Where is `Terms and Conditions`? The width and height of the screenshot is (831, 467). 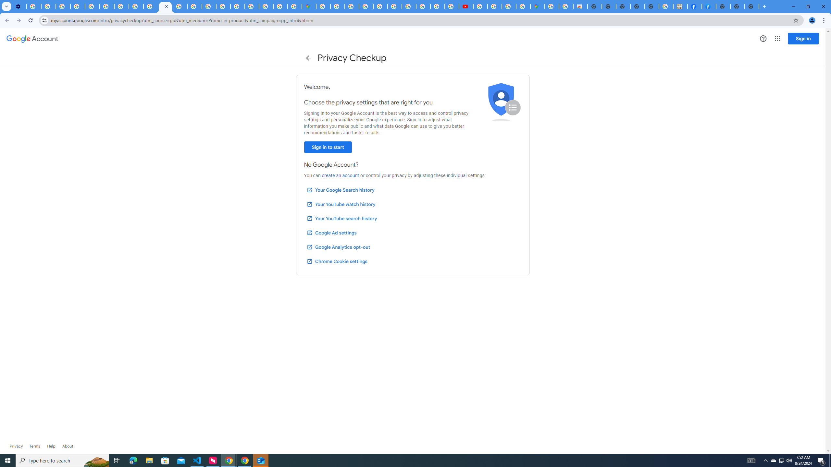 Terms and Conditions is located at coordinates (395, 6).